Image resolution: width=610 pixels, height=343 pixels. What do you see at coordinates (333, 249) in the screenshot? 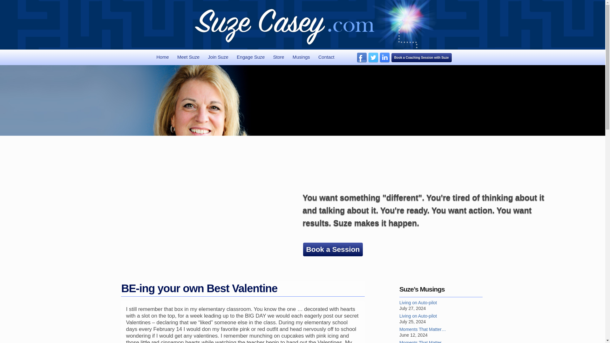
I see `Book a Session` at bounding box center [333, 249].